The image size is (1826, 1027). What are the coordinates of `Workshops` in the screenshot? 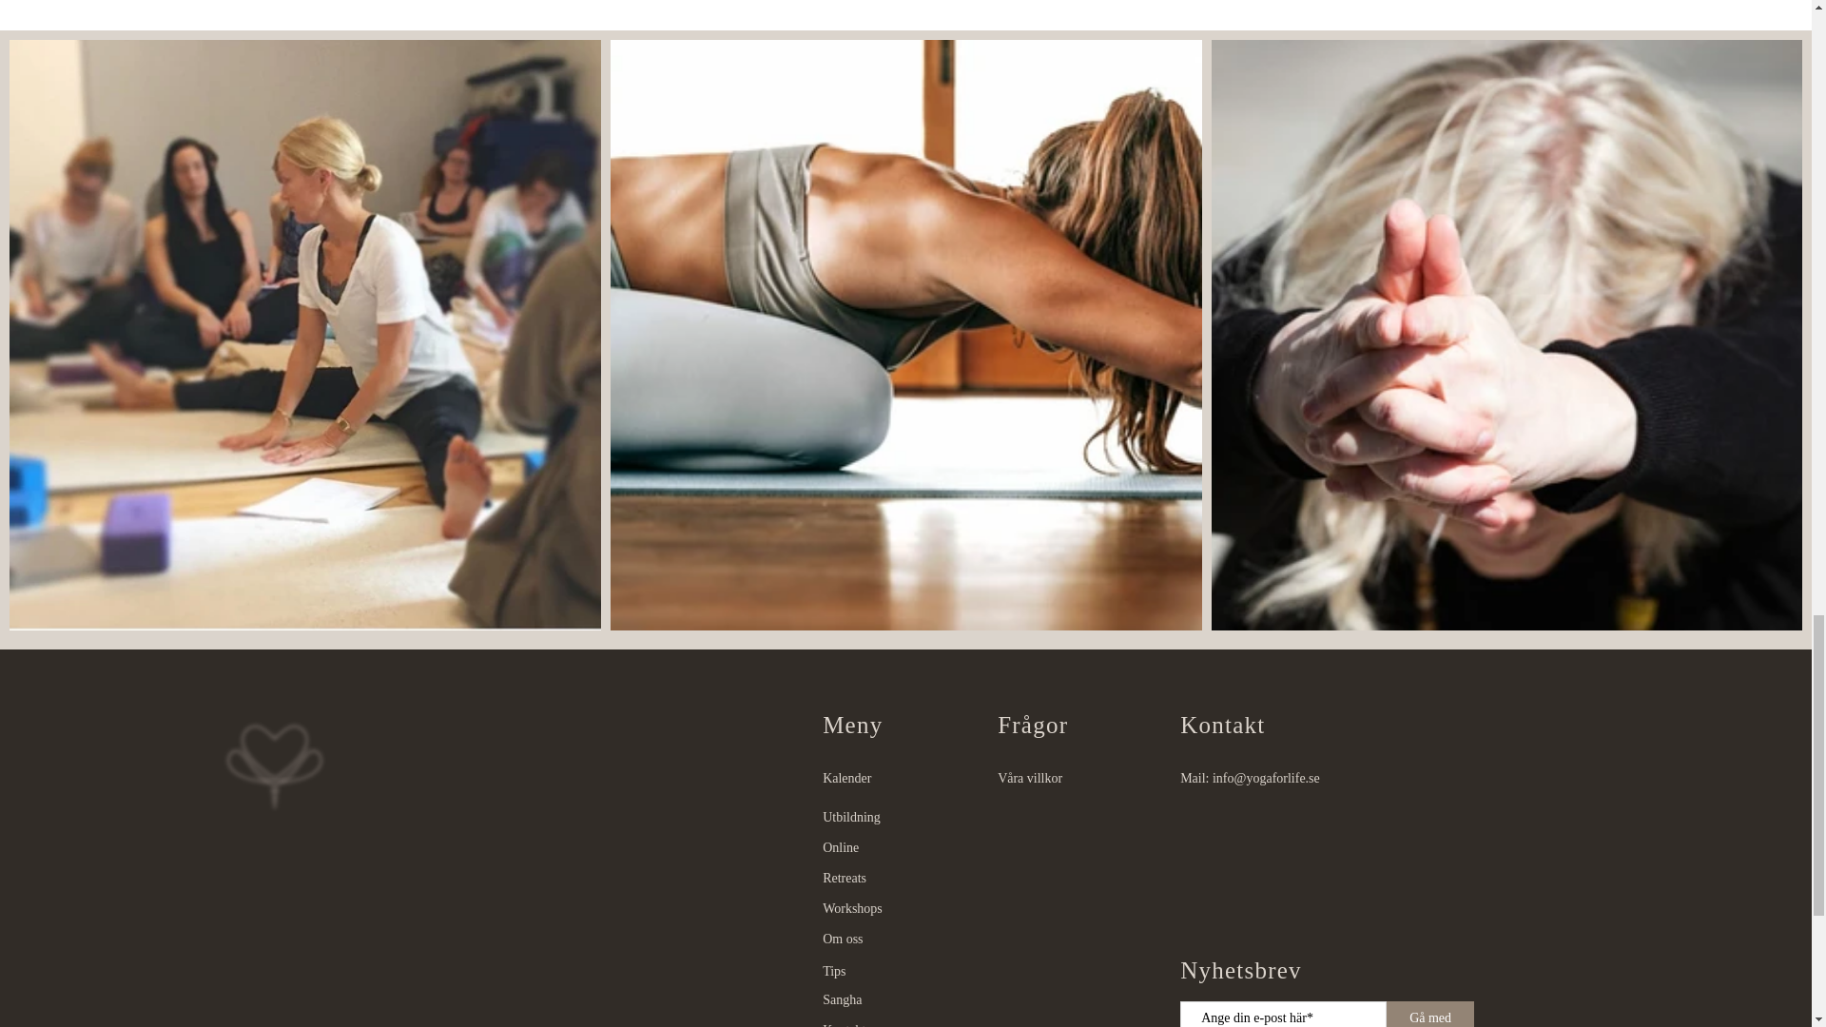 It's located at (890, 908).